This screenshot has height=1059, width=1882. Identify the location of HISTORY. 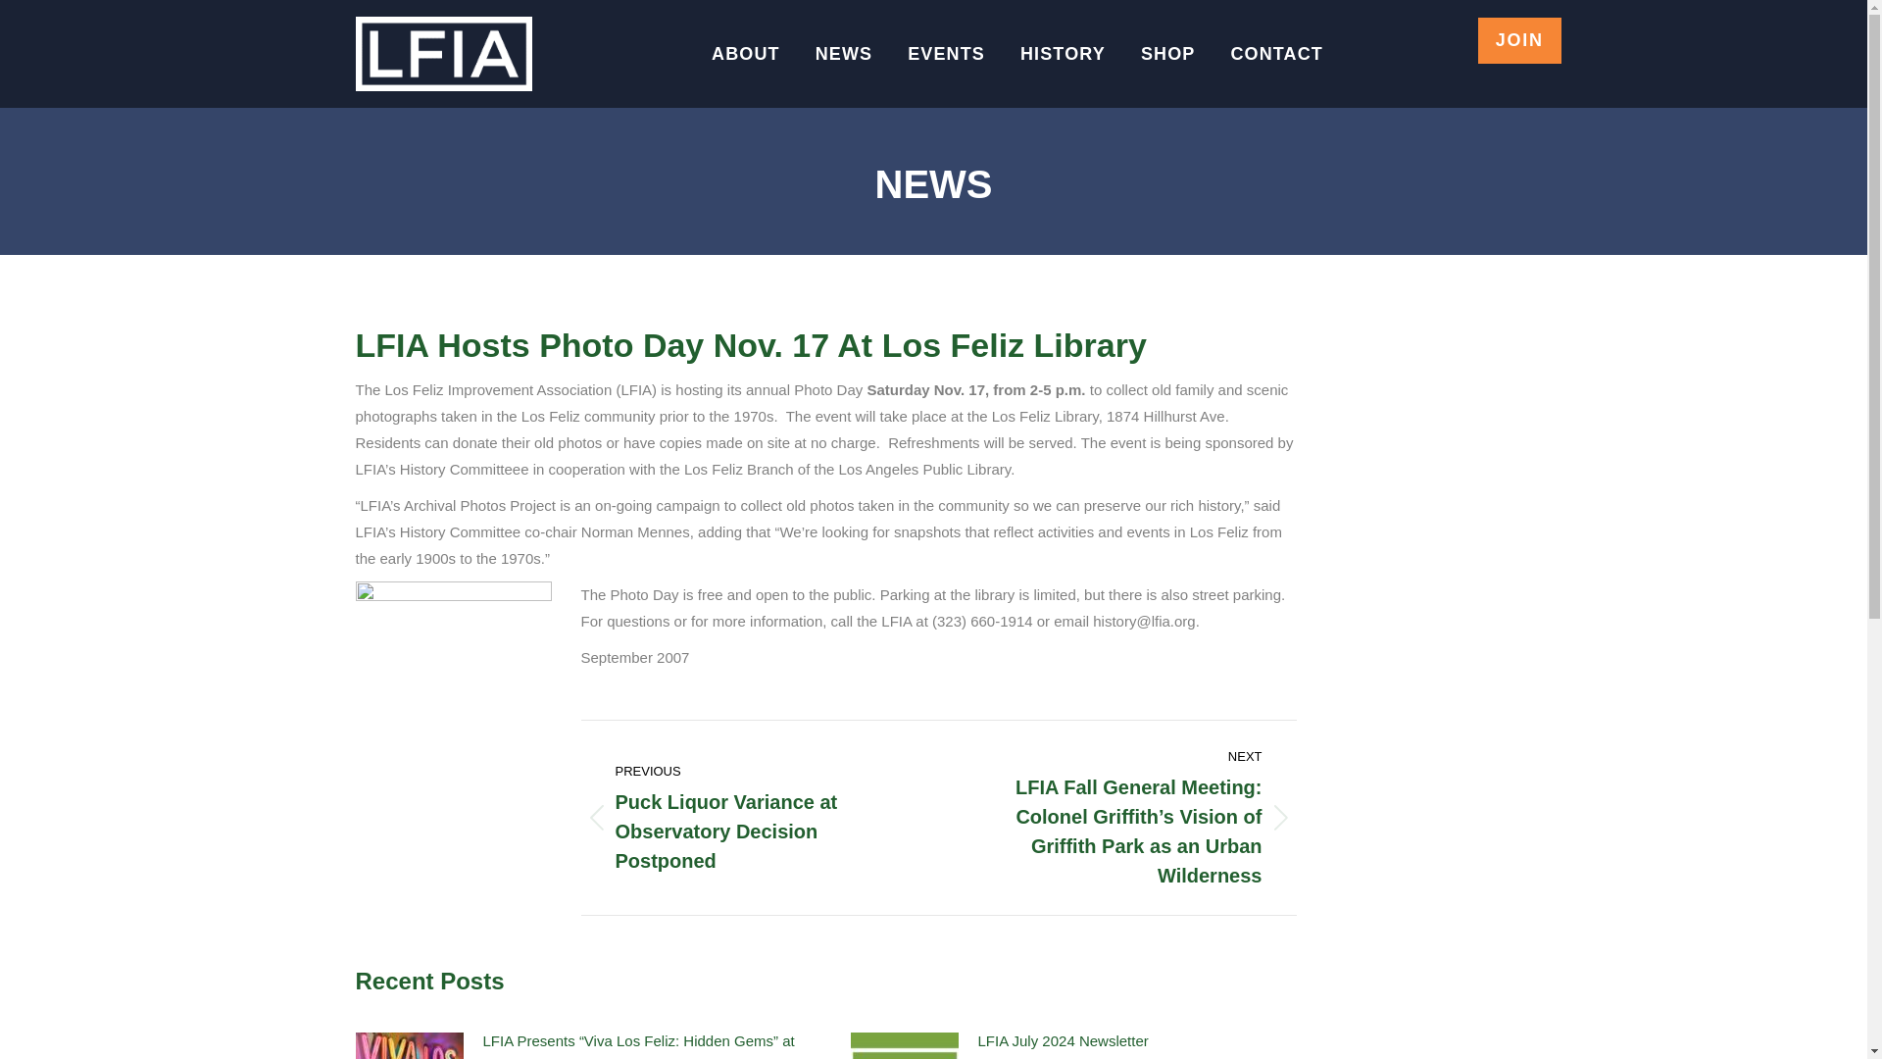
(1063, 53).